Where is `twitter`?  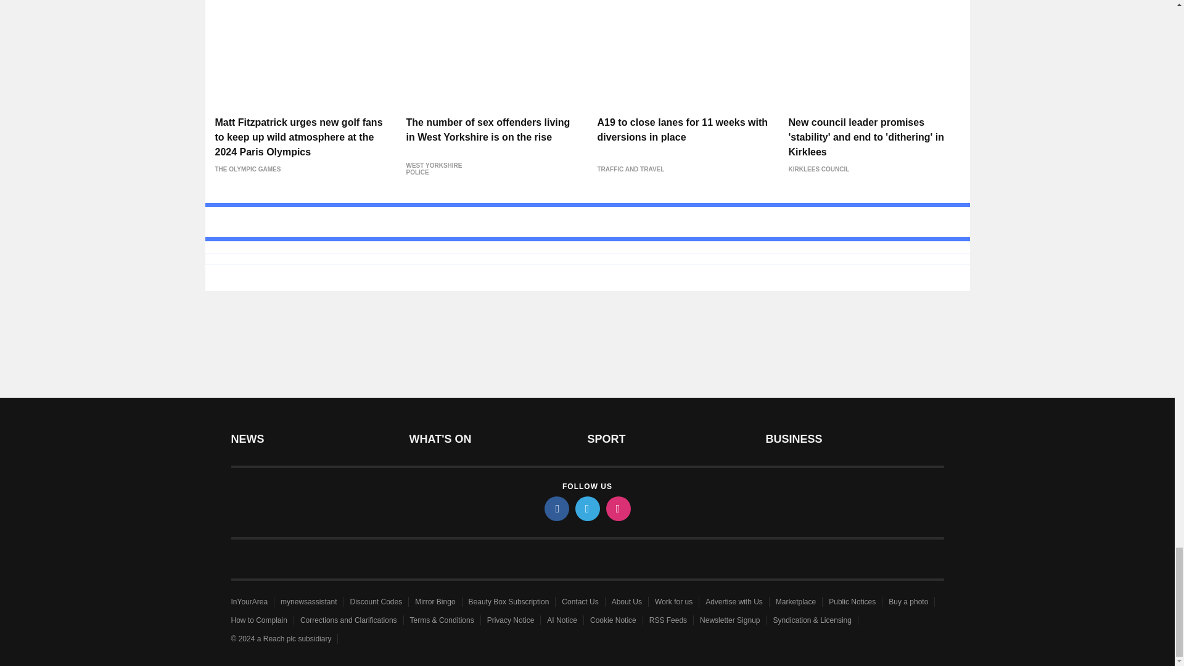 twitter is located at coordinates (586, 508).